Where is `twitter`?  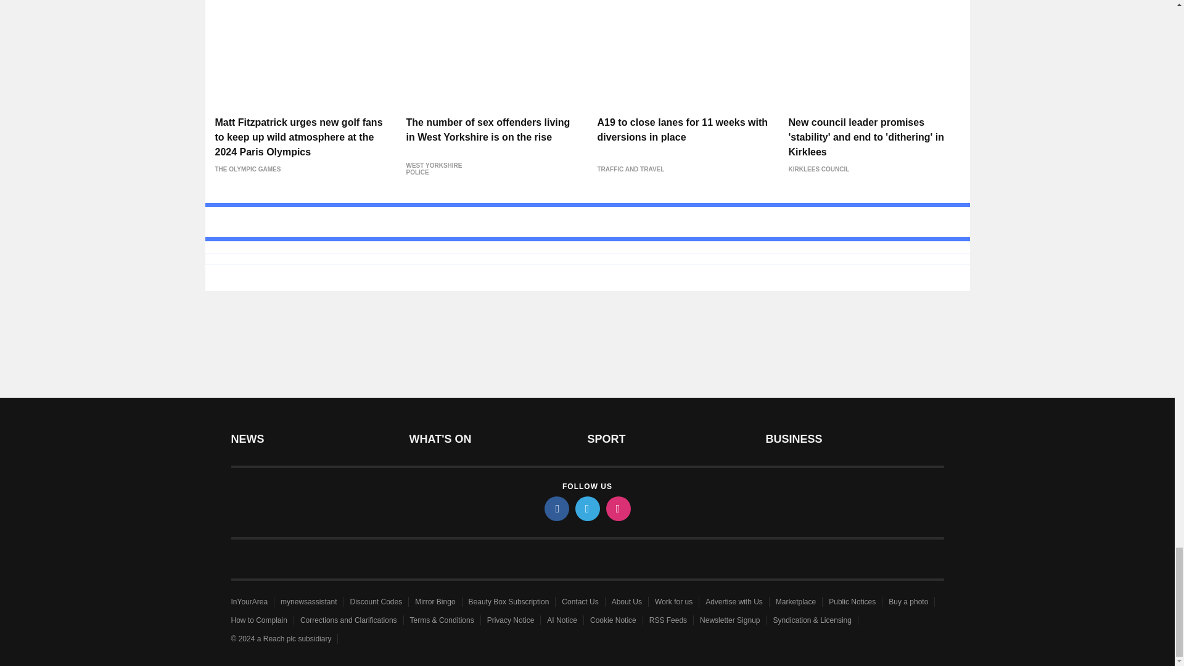 twitter is located at coordinates (586, 508).